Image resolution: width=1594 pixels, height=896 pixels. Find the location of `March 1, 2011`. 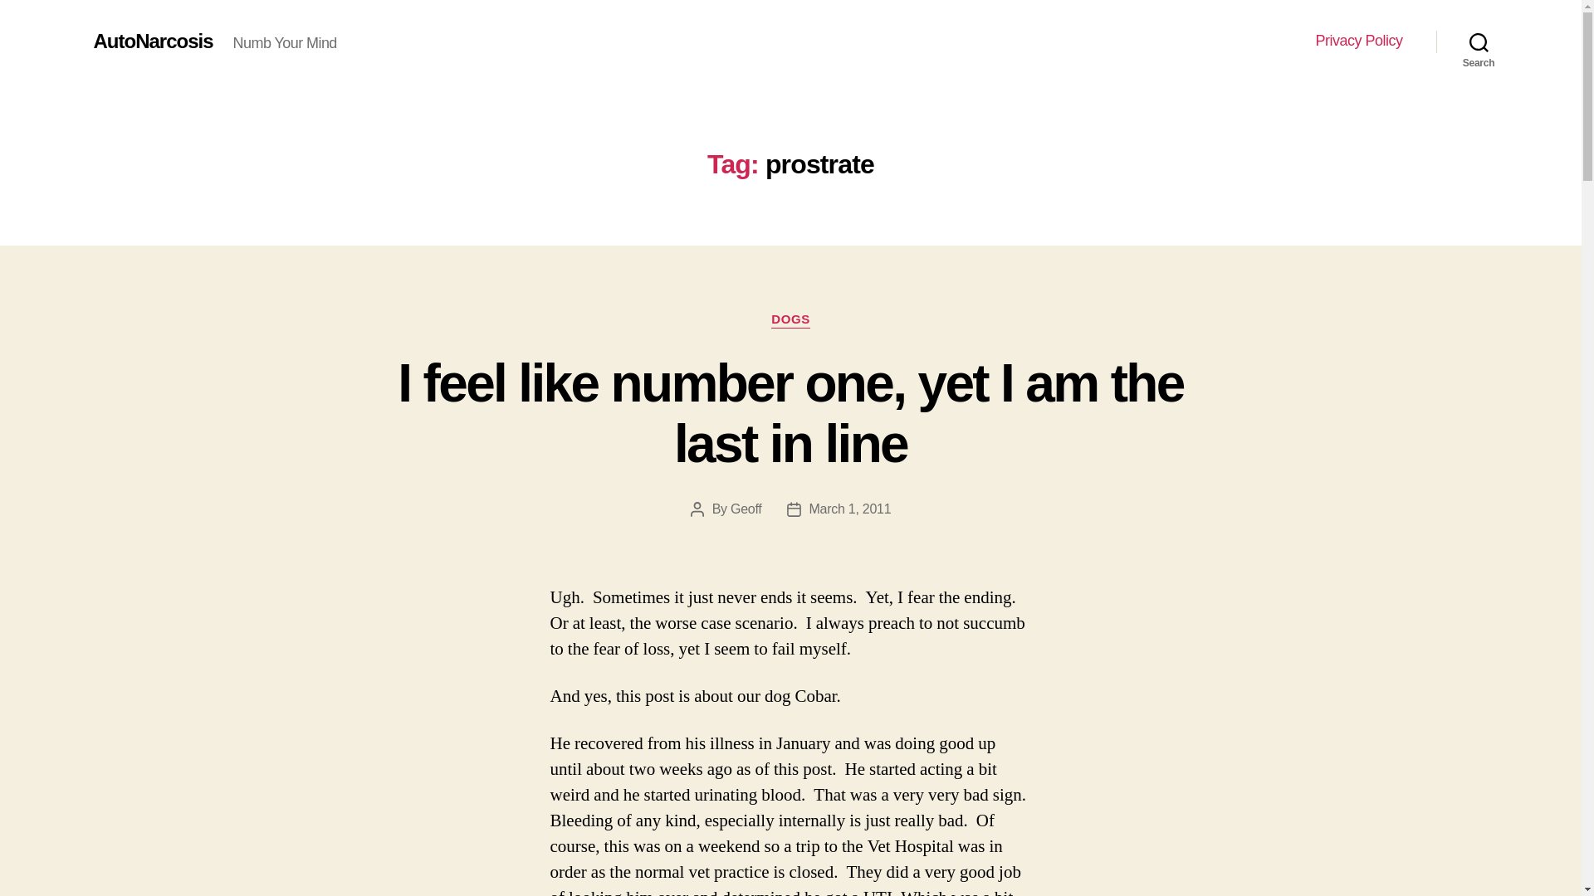

March 1, 2011 is located at coordinates (850, 509).